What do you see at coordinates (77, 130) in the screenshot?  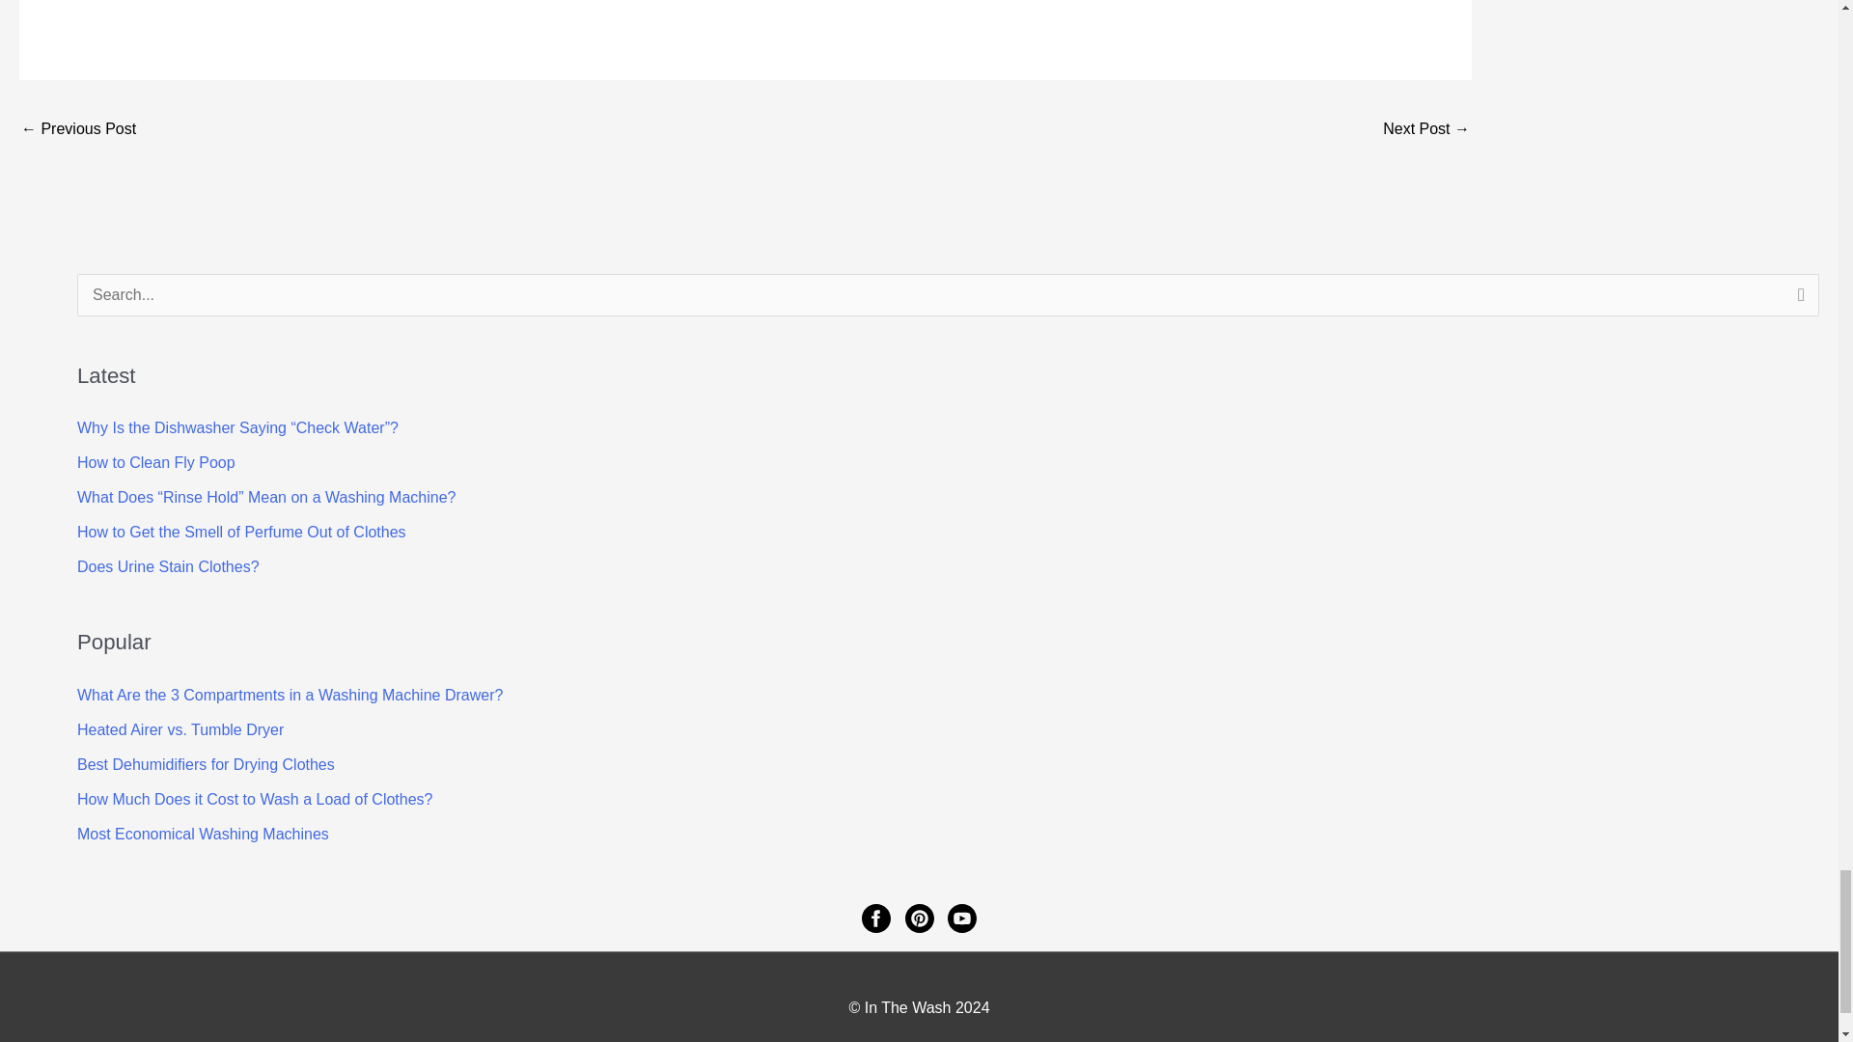 I see `How to Get Wax Out of a Candle Jar` at bounding box center [77, 130].